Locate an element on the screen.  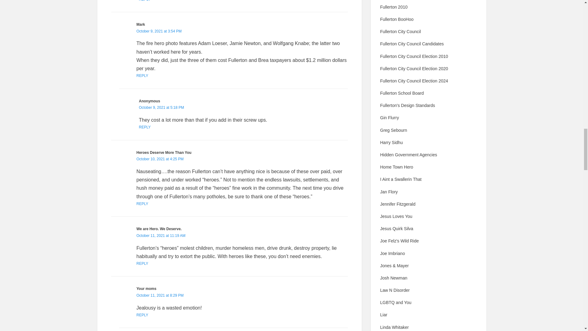
October 9, 2021 at 5:18 PM is located at coordinates (161, 107).